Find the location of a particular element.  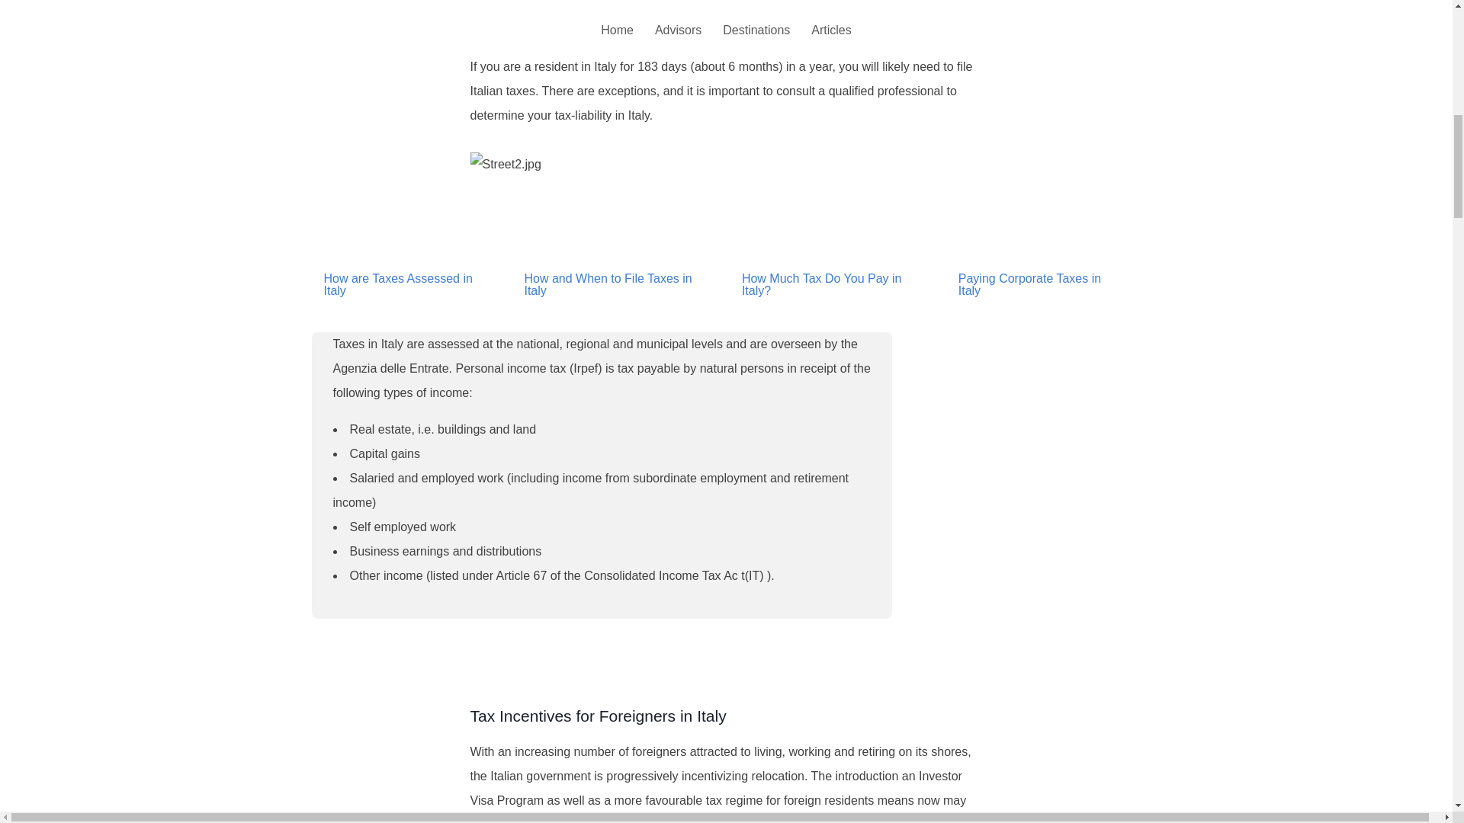

Paying Corporate Taxes in Italy is located at coordinates (1034, 285).